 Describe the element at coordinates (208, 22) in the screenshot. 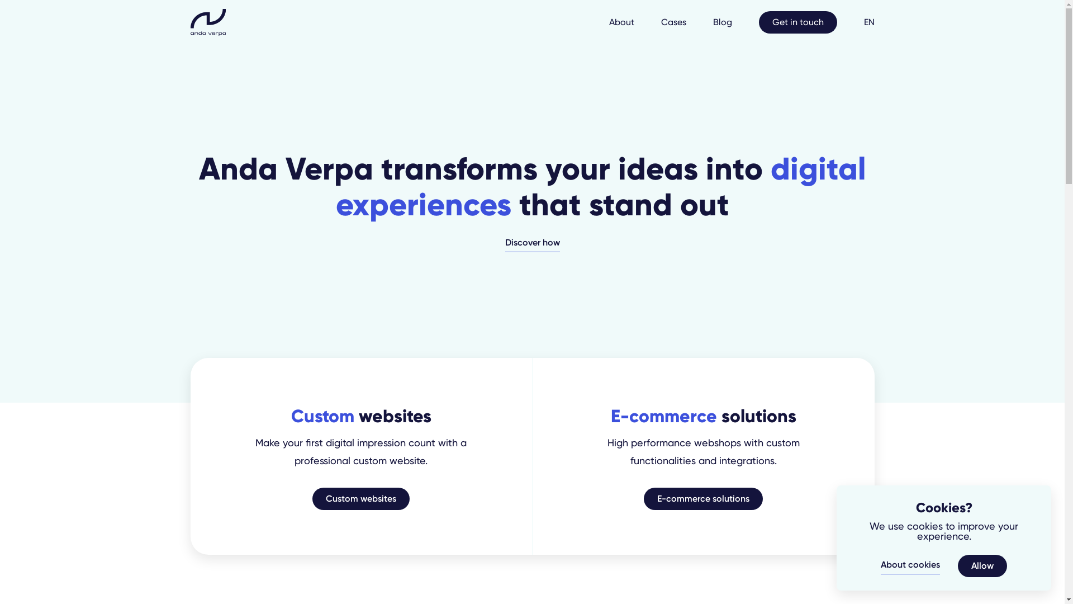

I see `Home` at that location.